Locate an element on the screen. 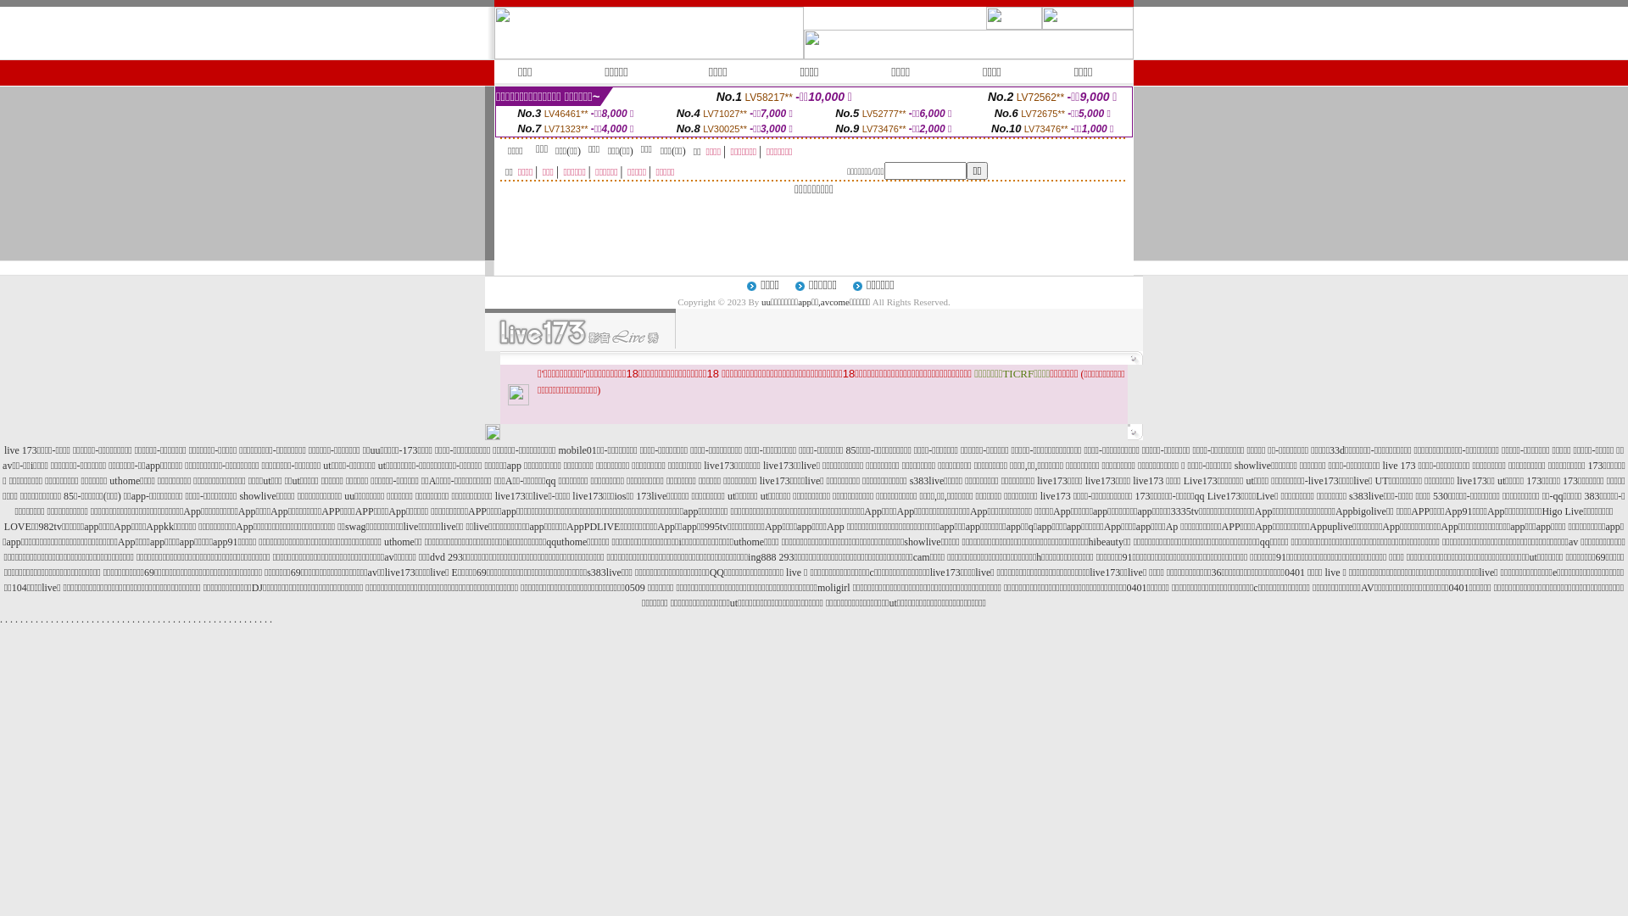 This screenshot has width=1628, height=916. . is located at coordinates (170, 619).